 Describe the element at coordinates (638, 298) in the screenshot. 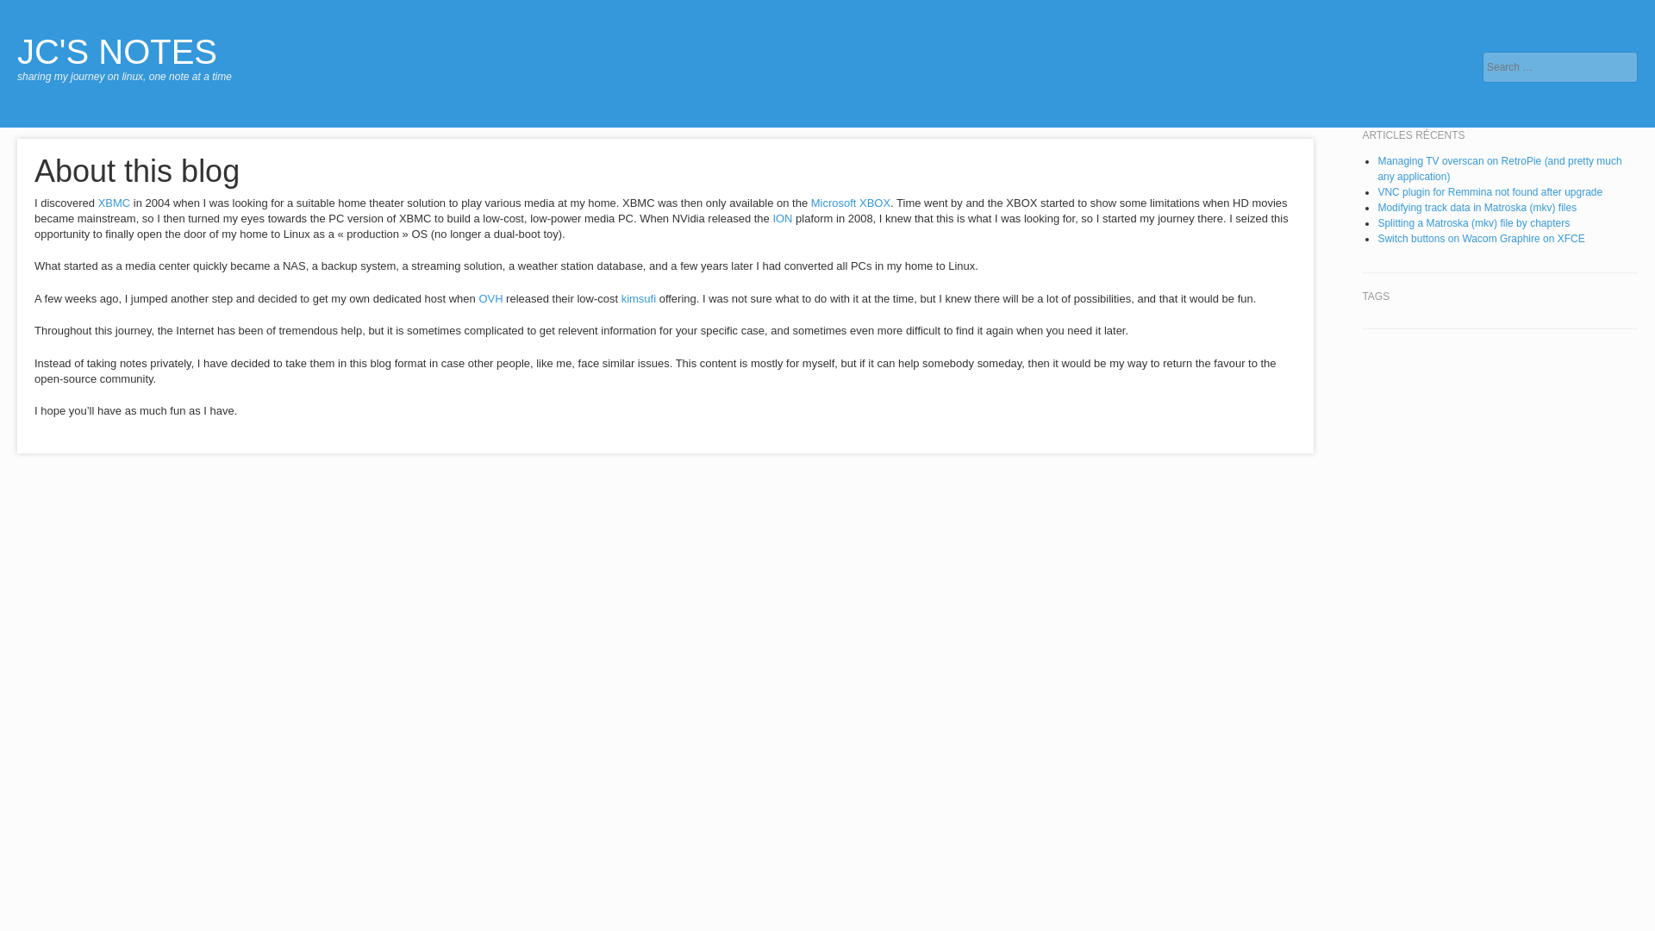

I see `kimsufi` at that location.